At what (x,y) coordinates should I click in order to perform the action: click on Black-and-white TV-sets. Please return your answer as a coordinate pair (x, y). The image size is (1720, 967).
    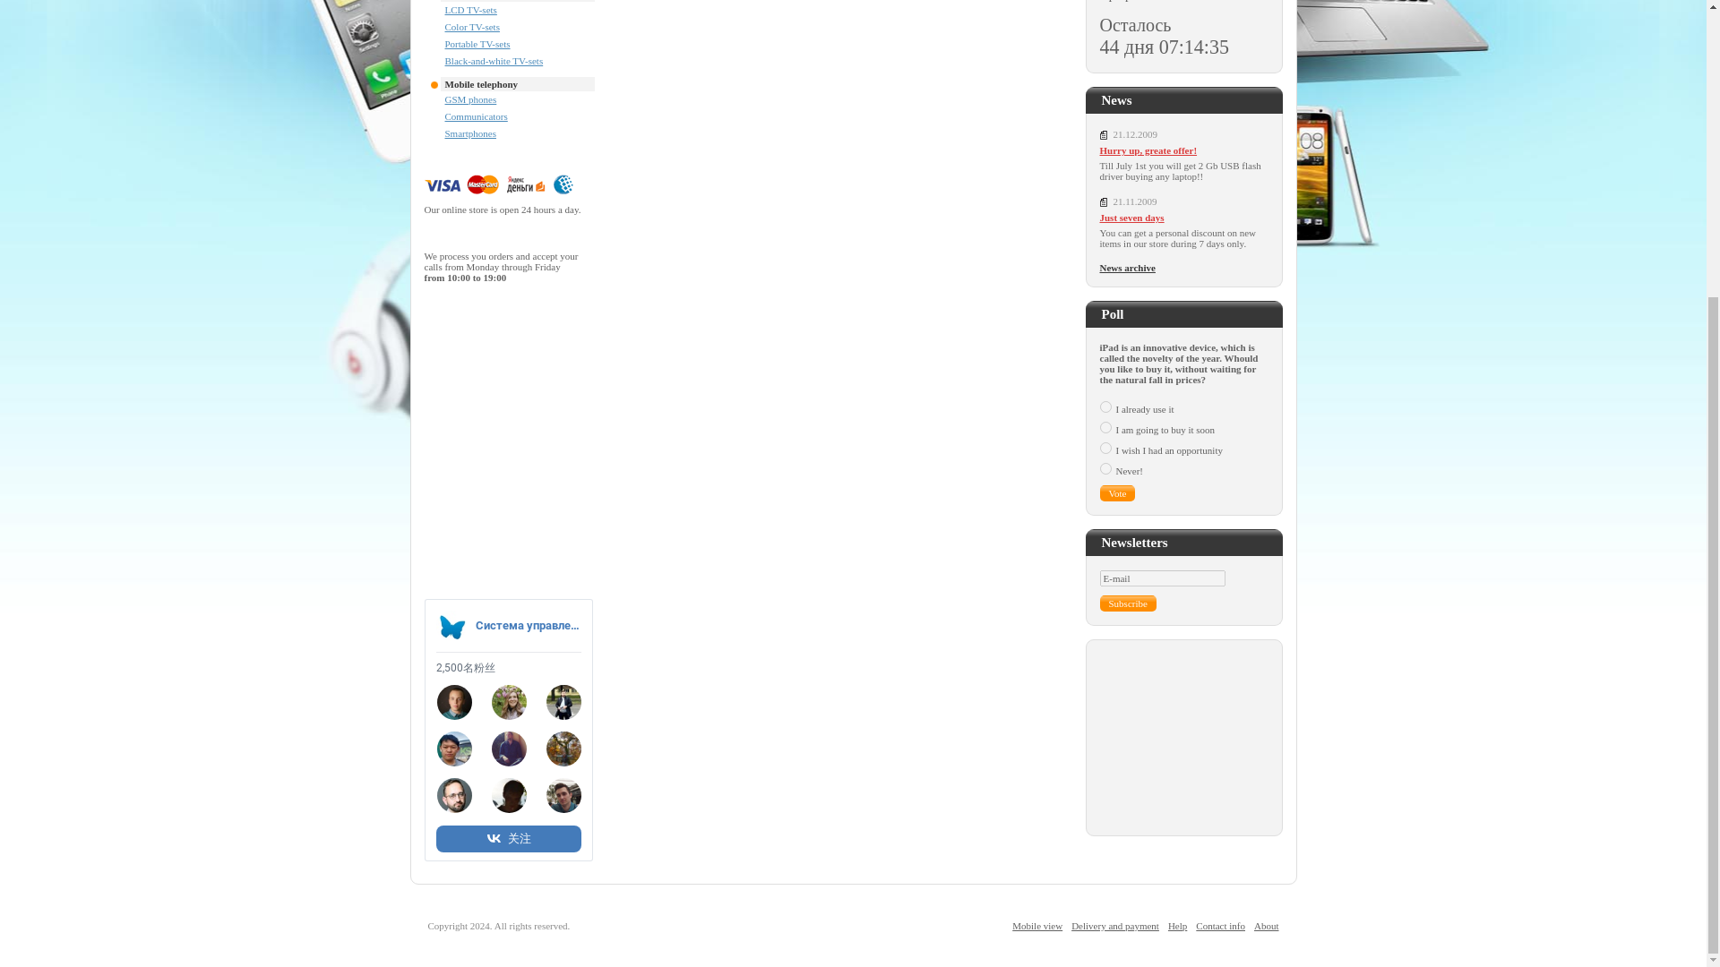
    Looking at the image, I should click on (493, 61).